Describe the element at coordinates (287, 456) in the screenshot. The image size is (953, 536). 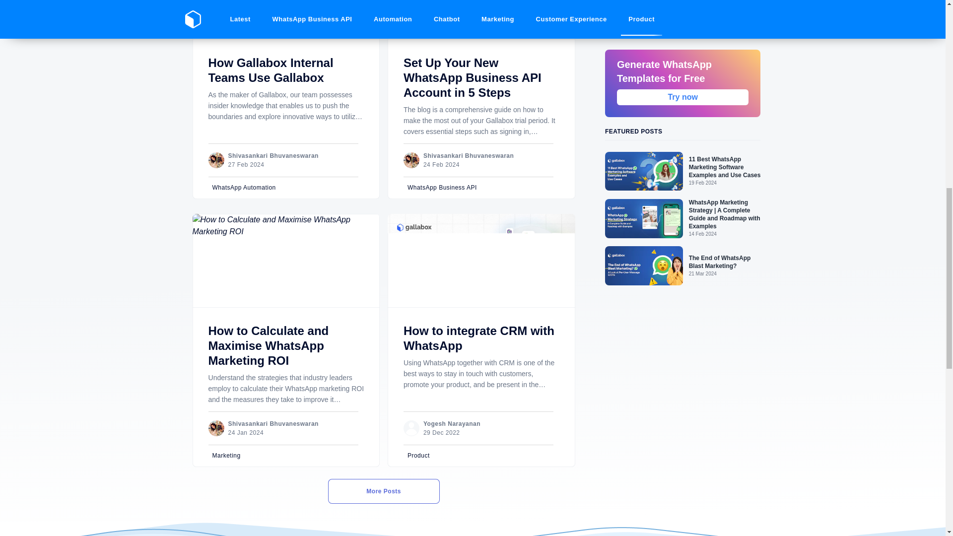
I see `Marketing` at that location.